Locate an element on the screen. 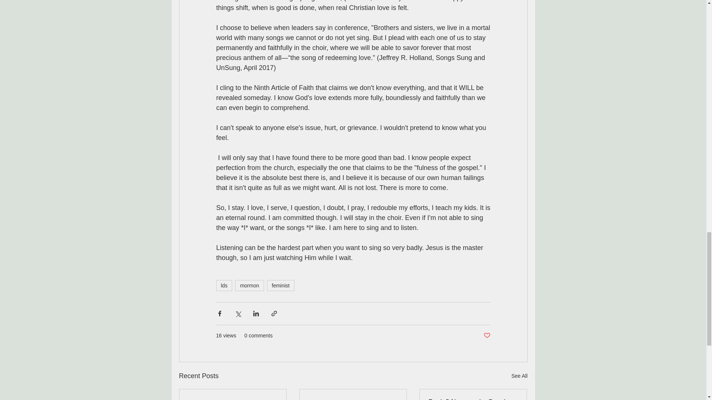 This screenshot has width=712, height=400. mormon is located at coordinates (249, 286).